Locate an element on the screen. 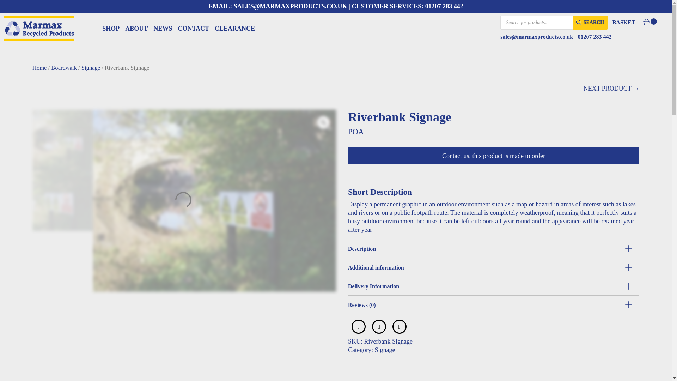  Additional information is located at coordinates (493, 267).